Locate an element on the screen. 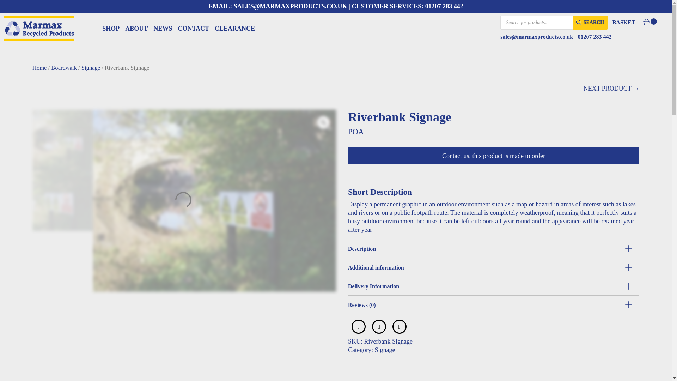  Additional information is located at coordinates (493, 267).